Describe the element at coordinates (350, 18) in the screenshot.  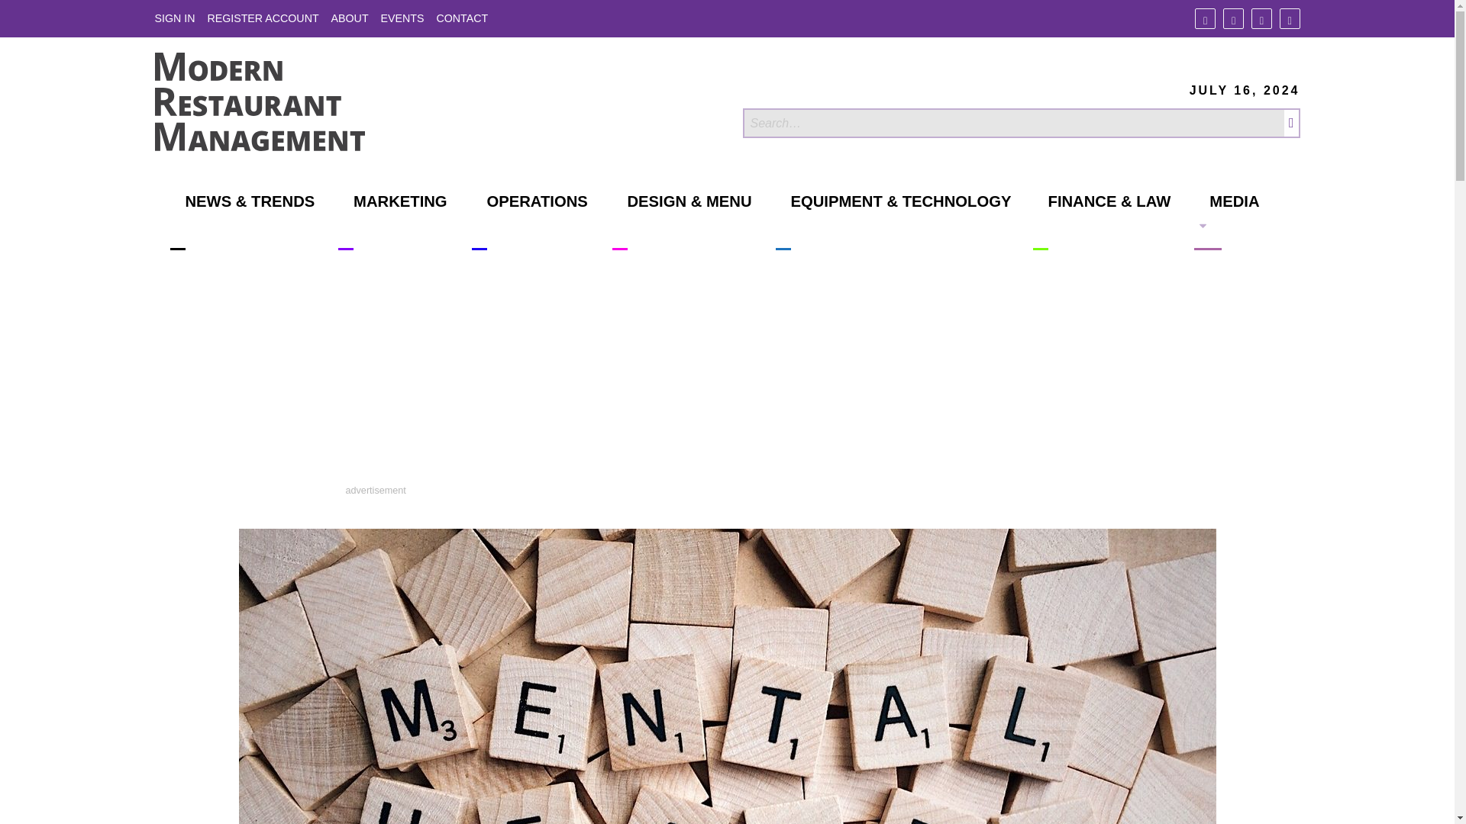
I see `ABOUT` at that location.